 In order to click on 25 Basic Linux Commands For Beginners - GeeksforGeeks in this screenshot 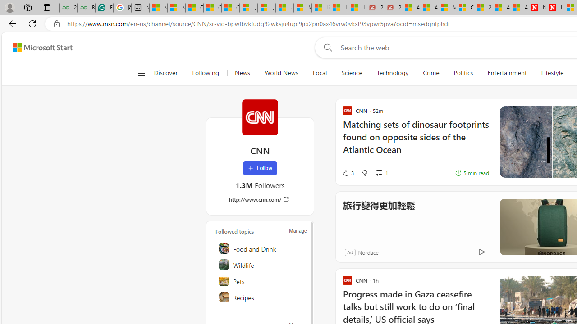, I will do `click(68, 8)`.